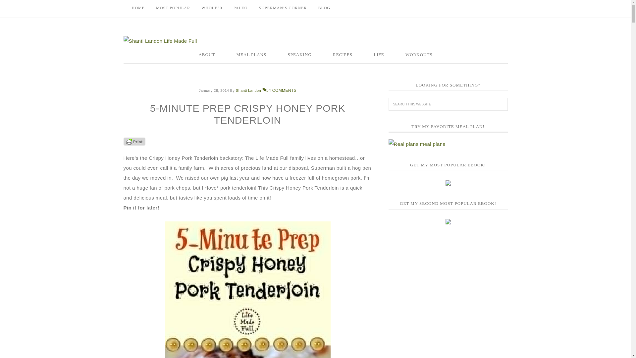 Image resolution: width=636 pixels, height=358 pixels. Describe the element at coordinates (279, 90) in the screenshot. I see `54 COMMENTS` at that location.